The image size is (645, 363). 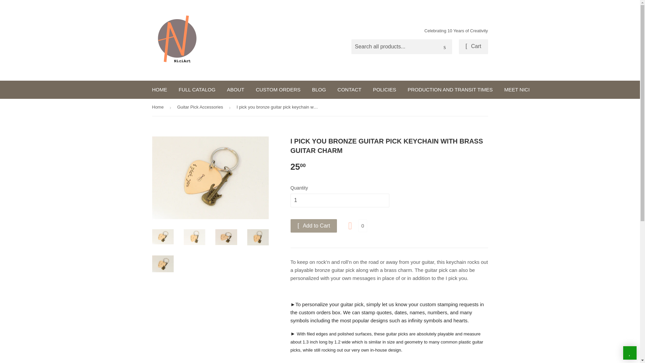 What do you see at coordinates (197, 89) in the screenshot?
I see `FULL CATALOG` at bounding box center [197, 89].